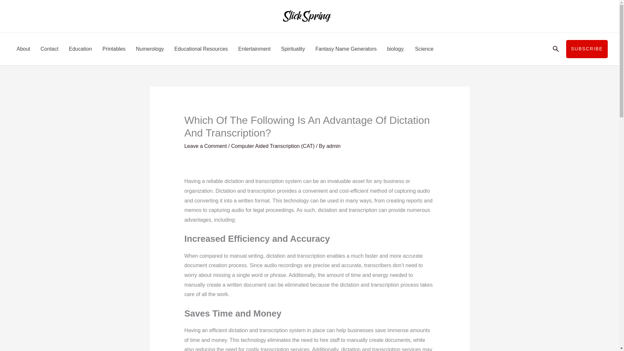  What do you see at coordinates (333, 146) in the screenshot?
I see `View all posts by admin` at bounding box center [333, 146].